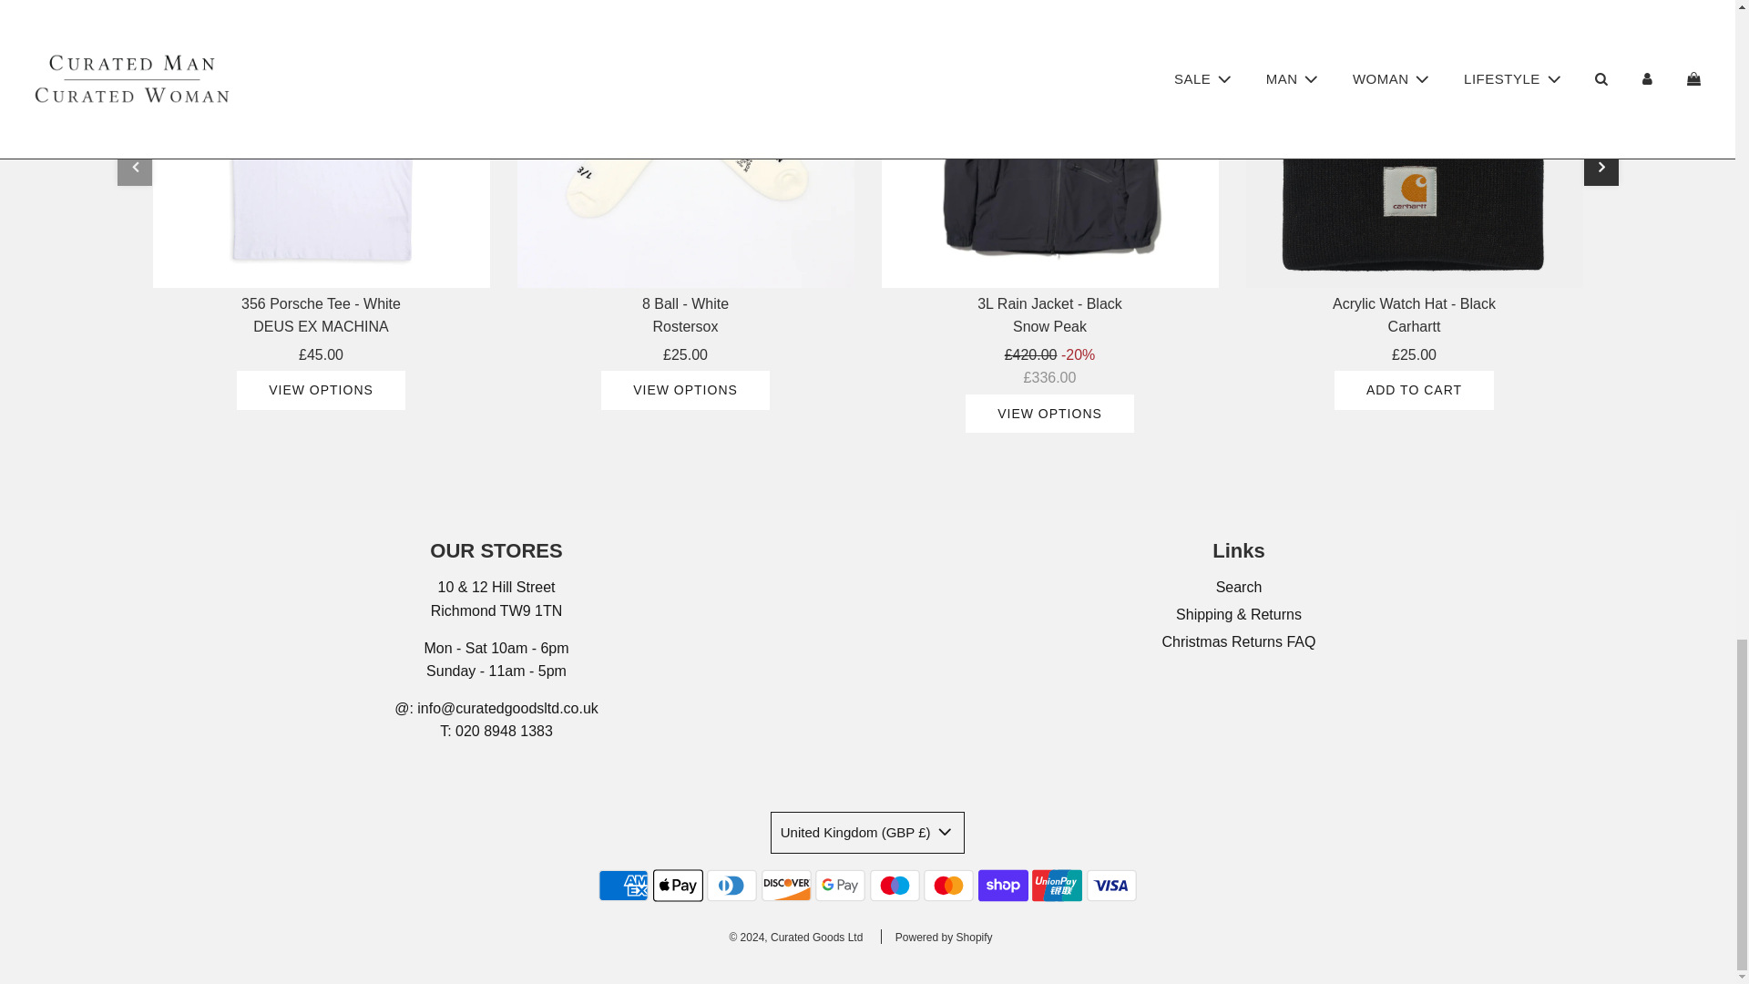  What do you see at coordinates (1049, 144) in the screenshot?
I see `3L Rain Jacket - Black` at bounding box center [1049, 144].